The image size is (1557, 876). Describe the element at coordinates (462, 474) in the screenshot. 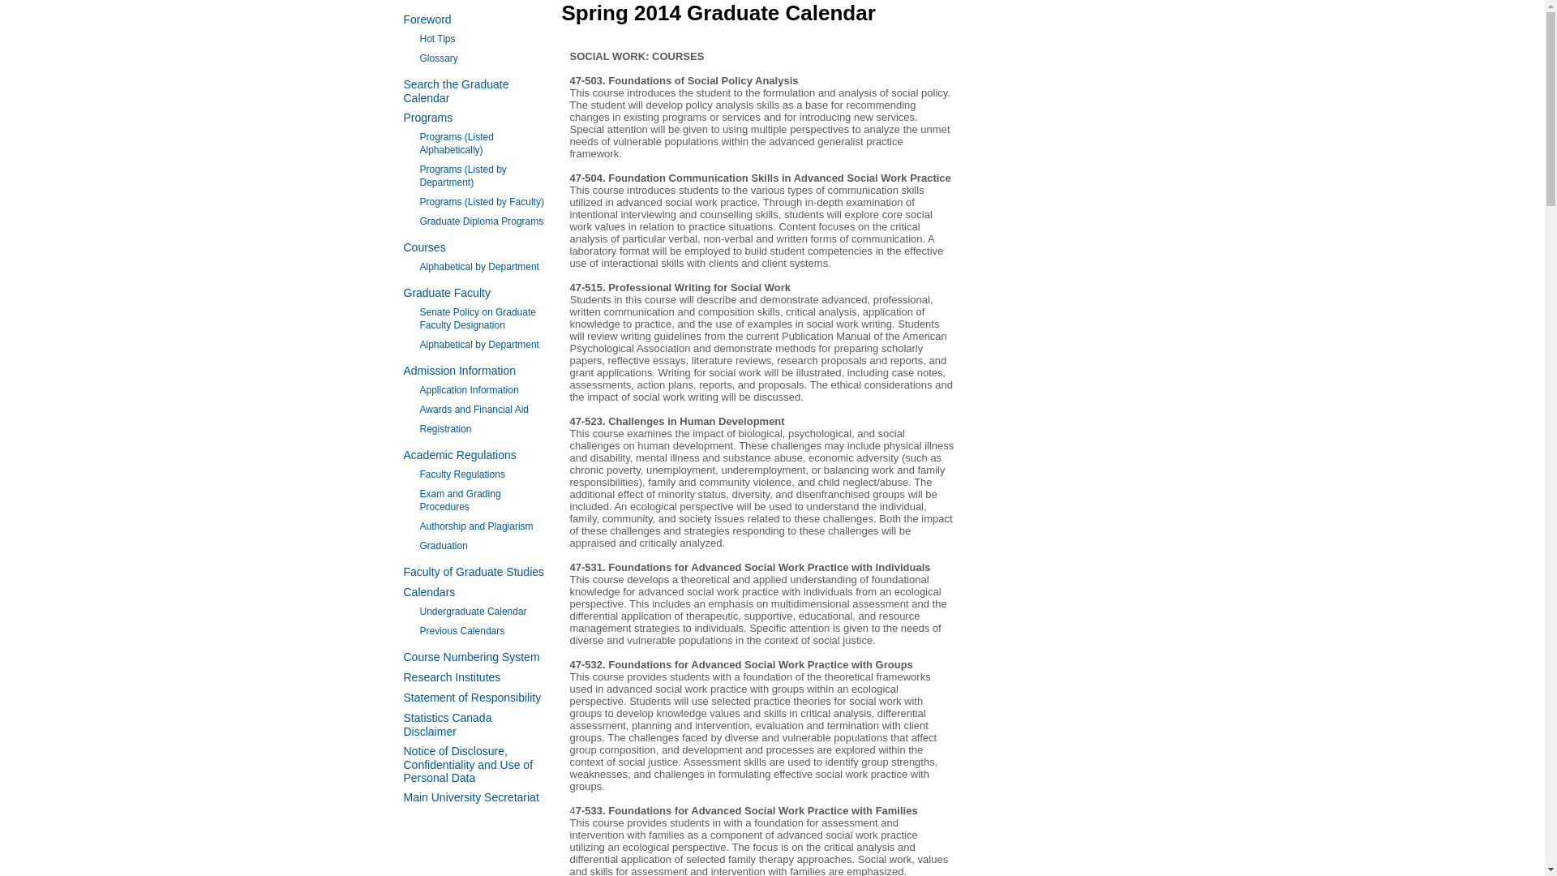

I see `Faculty Regulations` at that location.